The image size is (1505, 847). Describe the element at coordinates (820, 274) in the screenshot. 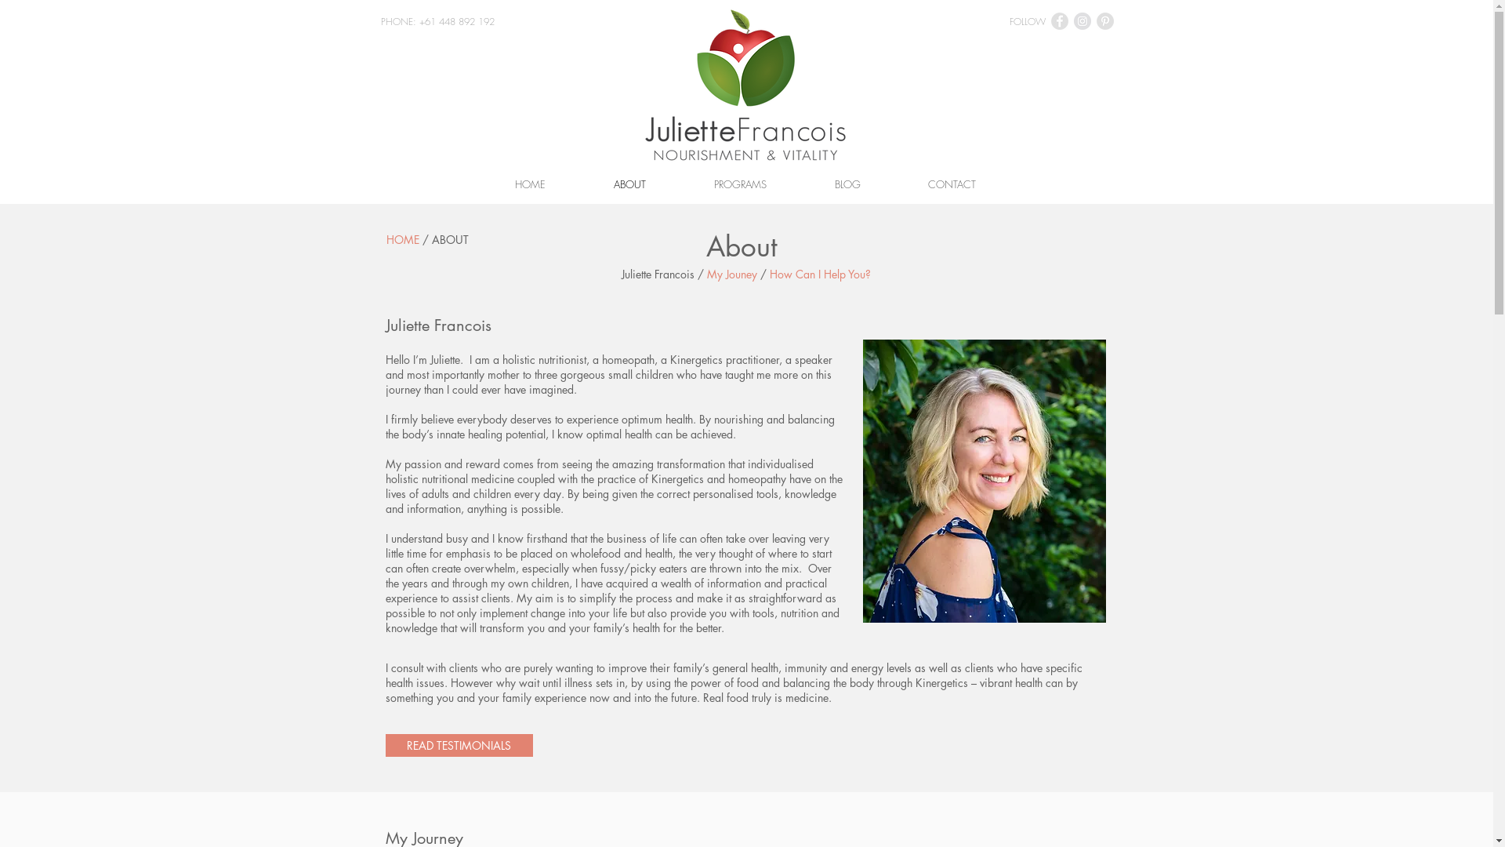

I see `How Can I Help You?` at that location.